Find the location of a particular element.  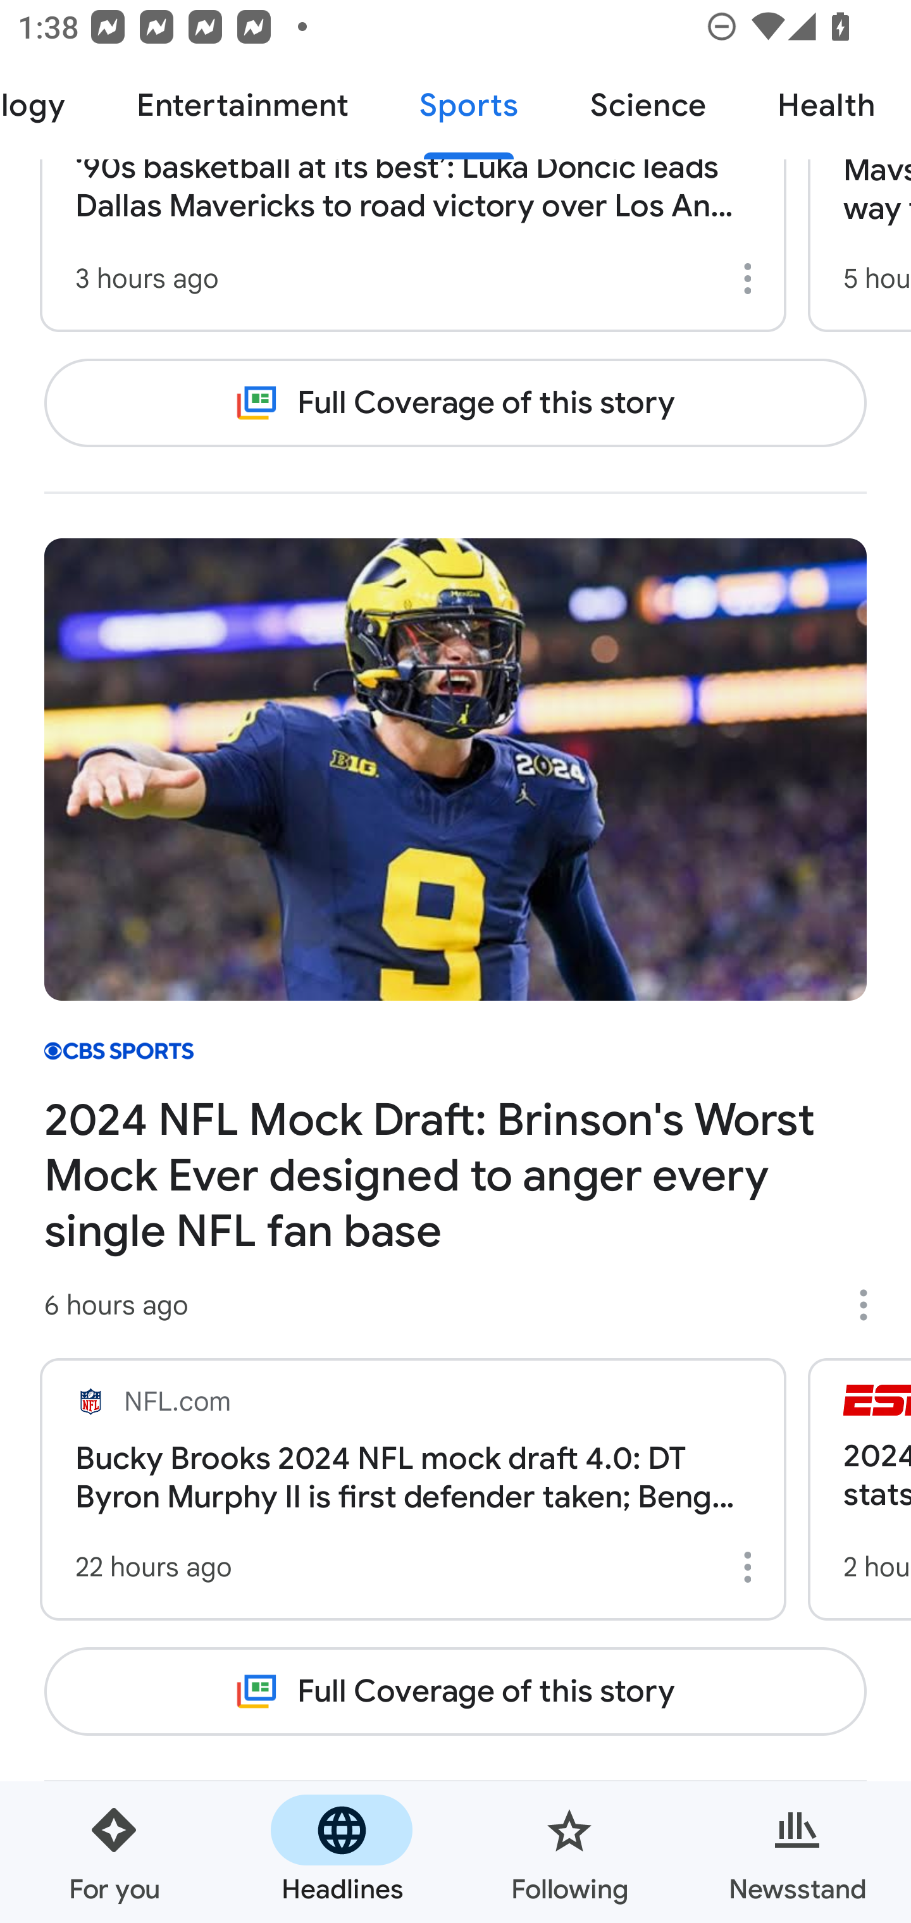

Following is located at coordinates (569, 1852).